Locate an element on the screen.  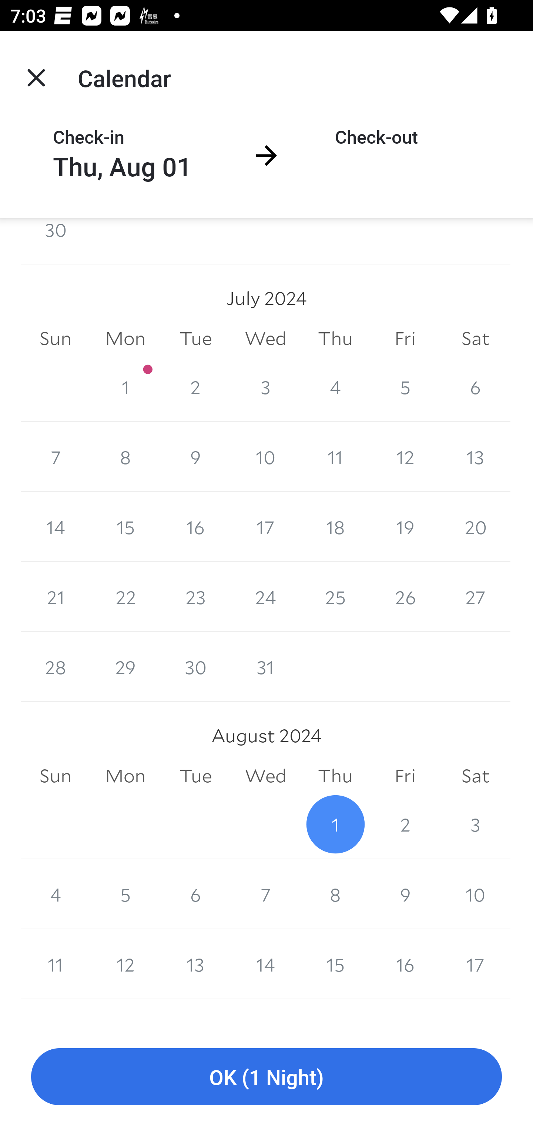
Sat is located at coordinates (475, 776).